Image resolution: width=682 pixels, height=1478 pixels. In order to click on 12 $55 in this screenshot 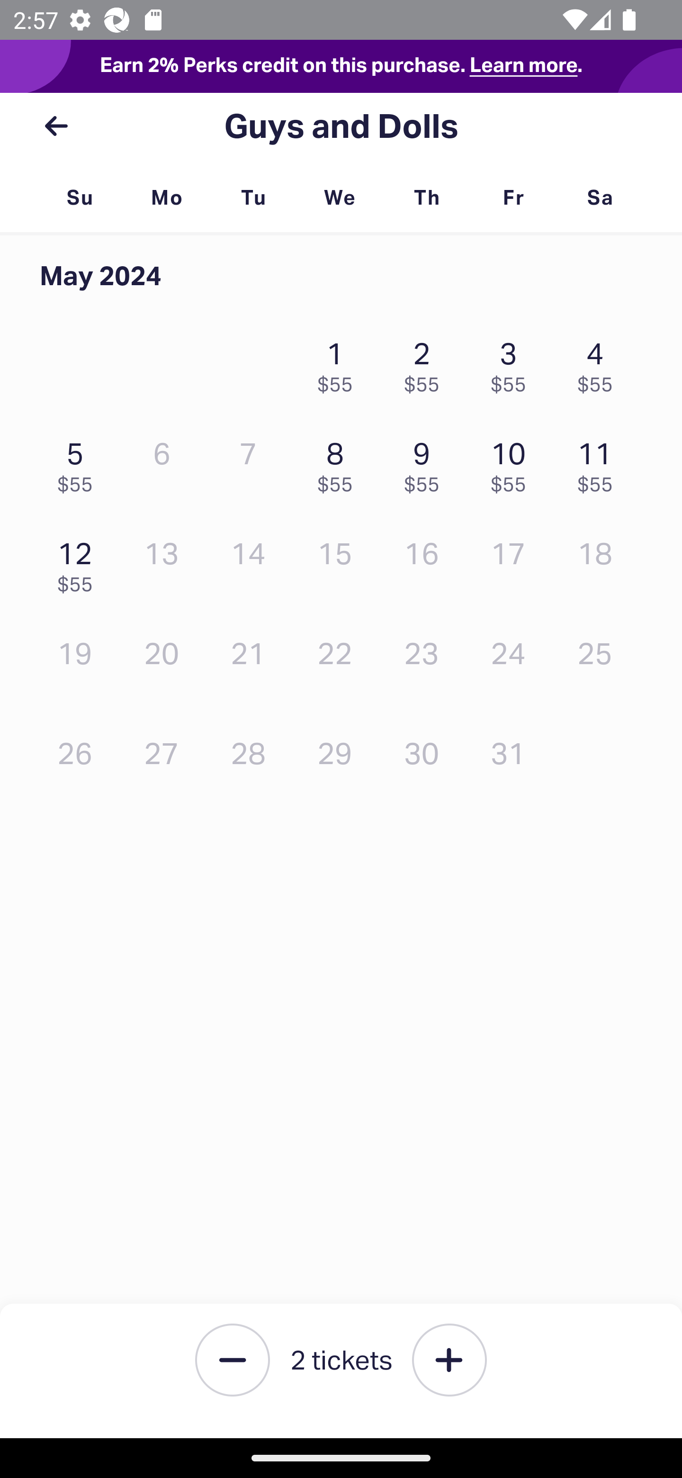, I will do `click(80, 562)`.